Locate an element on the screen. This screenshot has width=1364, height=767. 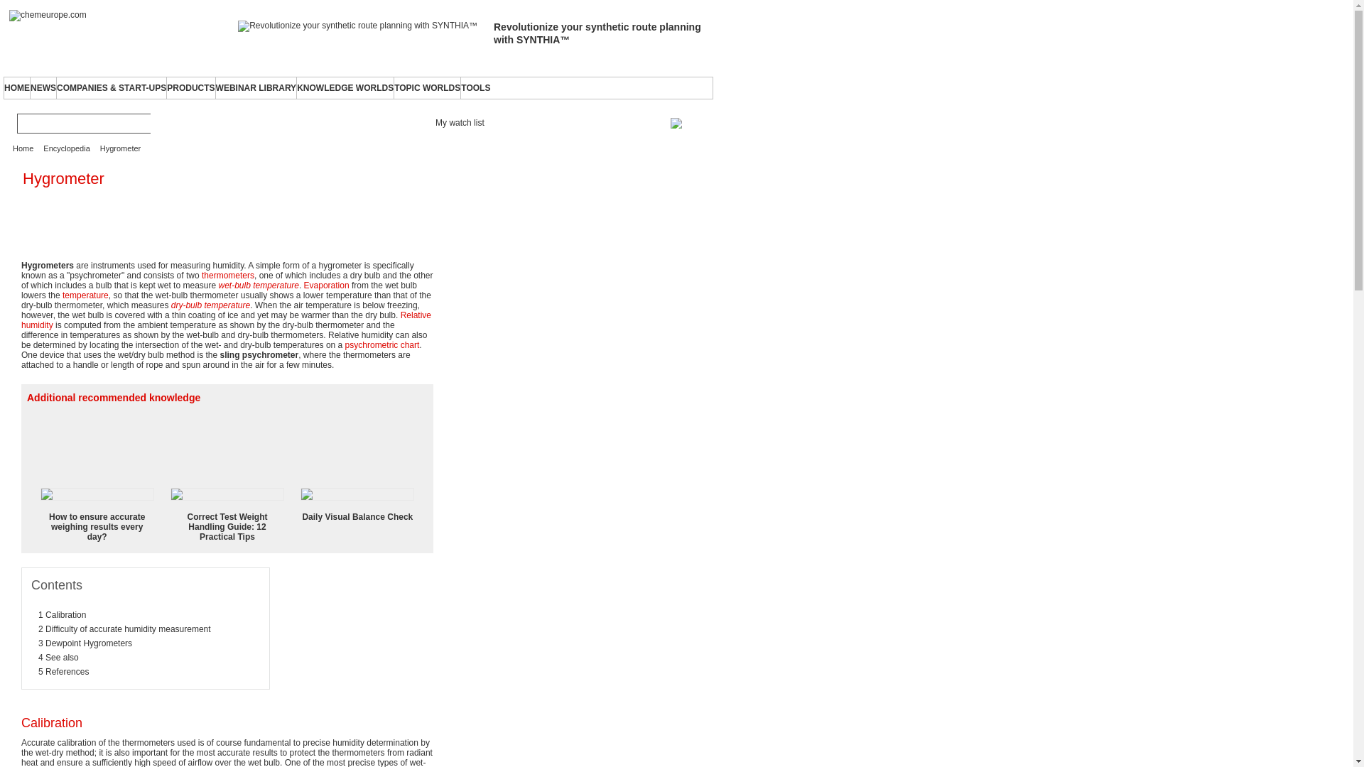
Encyclopedia is located at coordinates (67, 148).